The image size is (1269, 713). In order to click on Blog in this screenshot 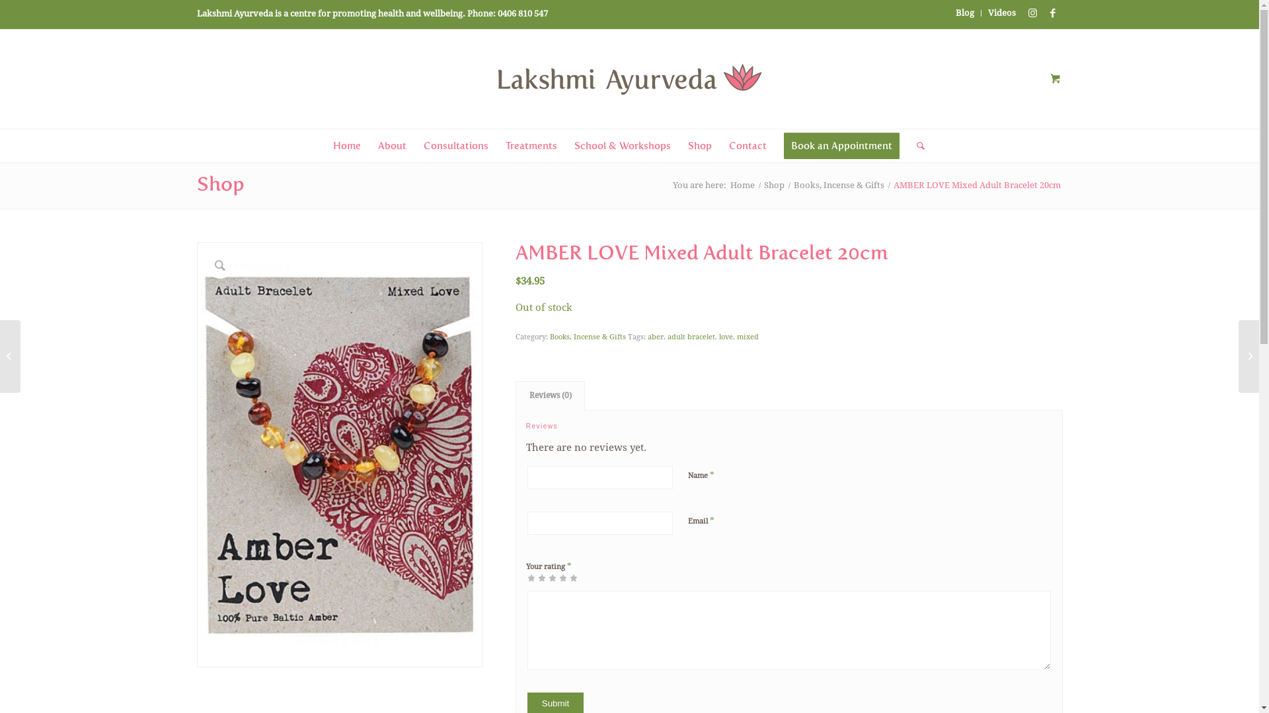, I will do `click(965, 13)`.